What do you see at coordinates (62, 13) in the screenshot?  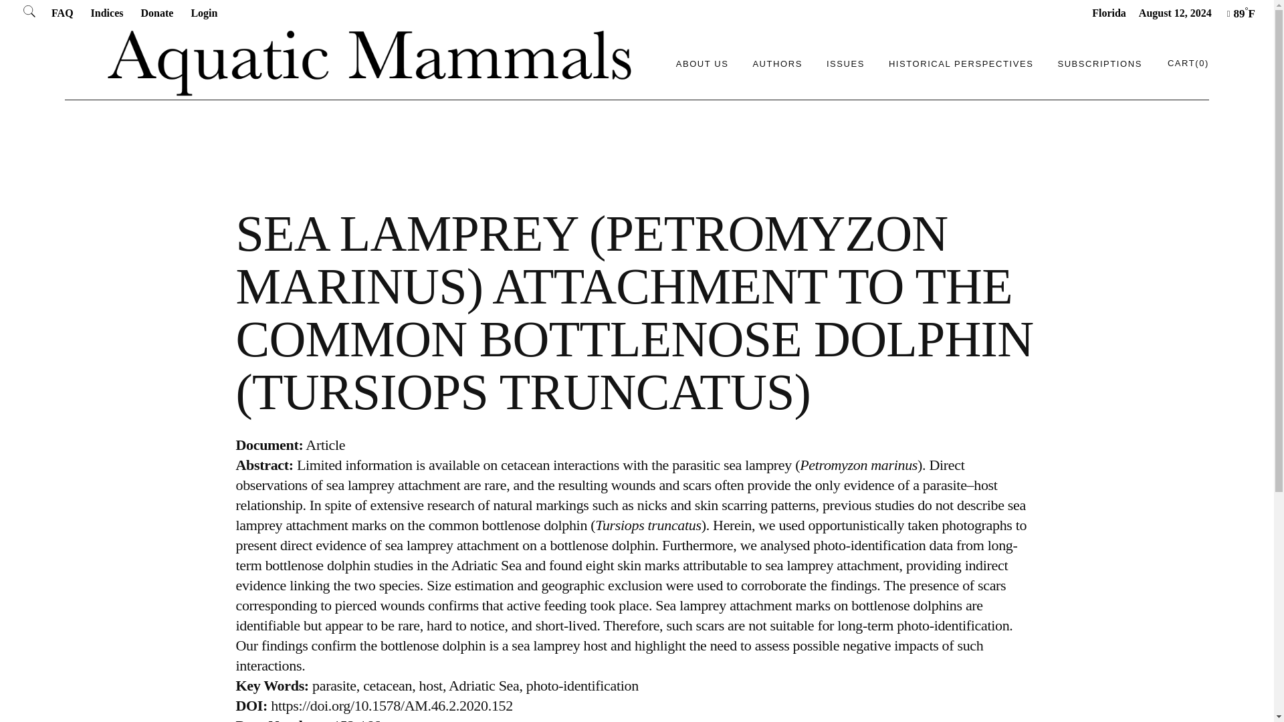 I see `FAQ` at bounding box center [62, 13].